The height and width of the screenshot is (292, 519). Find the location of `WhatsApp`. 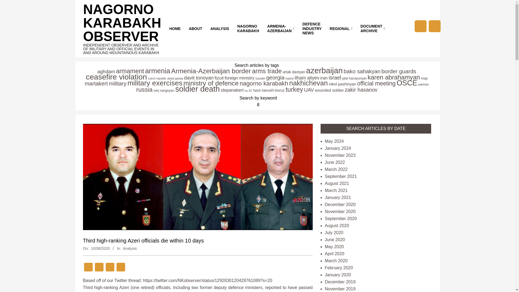

WhatsApp is located at coordinates (121, 268).